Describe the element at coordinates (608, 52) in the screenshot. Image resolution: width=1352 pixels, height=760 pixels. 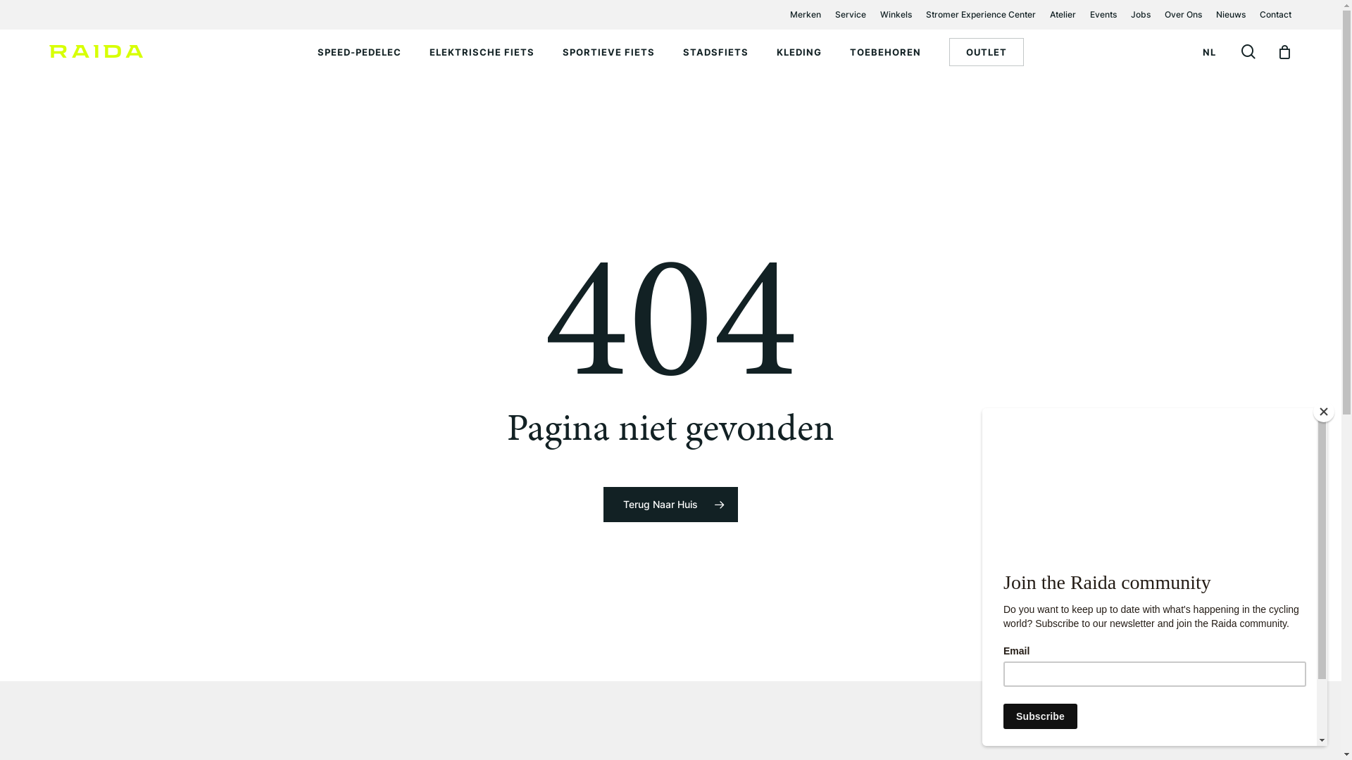
I see `SPORTIEVE FIETS` at that location.